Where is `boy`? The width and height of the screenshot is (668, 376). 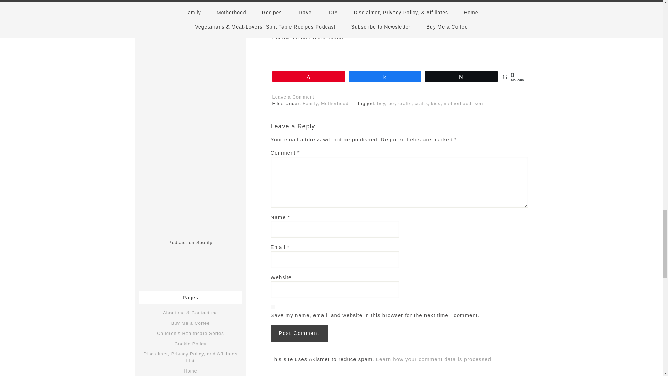
boy is located at coordinates (381, 103).